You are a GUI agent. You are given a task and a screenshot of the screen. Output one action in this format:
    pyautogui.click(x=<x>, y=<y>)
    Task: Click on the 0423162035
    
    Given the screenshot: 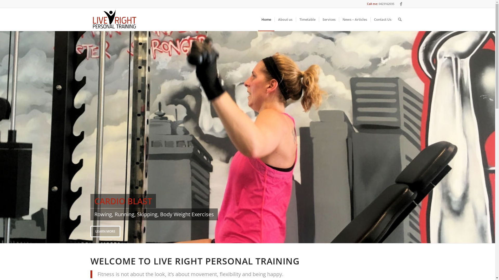 What is the action you would take?
    pyautogui.click(x=386, y=4)
    